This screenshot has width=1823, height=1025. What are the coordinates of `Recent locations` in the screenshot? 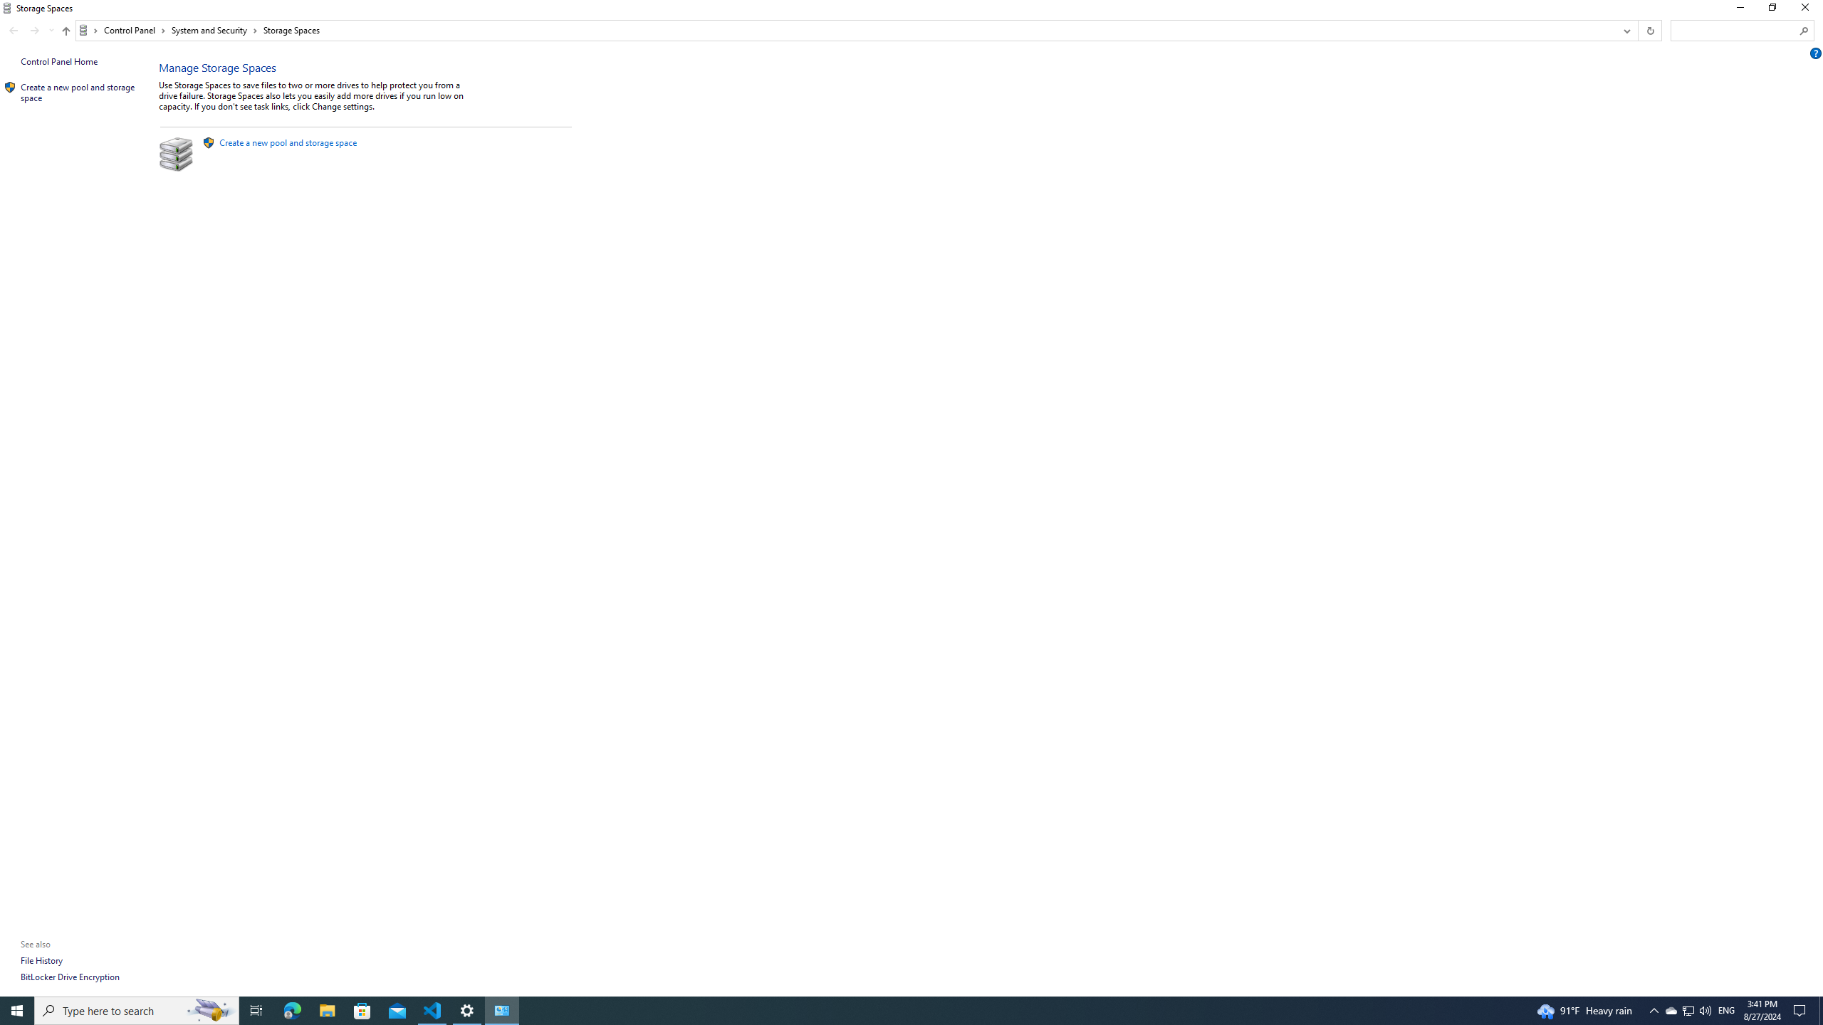 It's located at (51, 30).